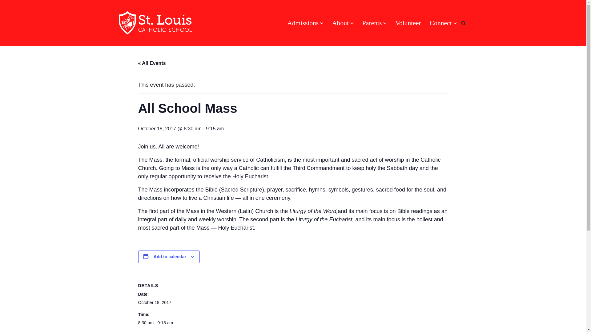 This screenshot has width=591, height=332. What do you see at coordinates (303, 23) in the screenshot?
I see `Admissions` at bounding box center [303, 23].